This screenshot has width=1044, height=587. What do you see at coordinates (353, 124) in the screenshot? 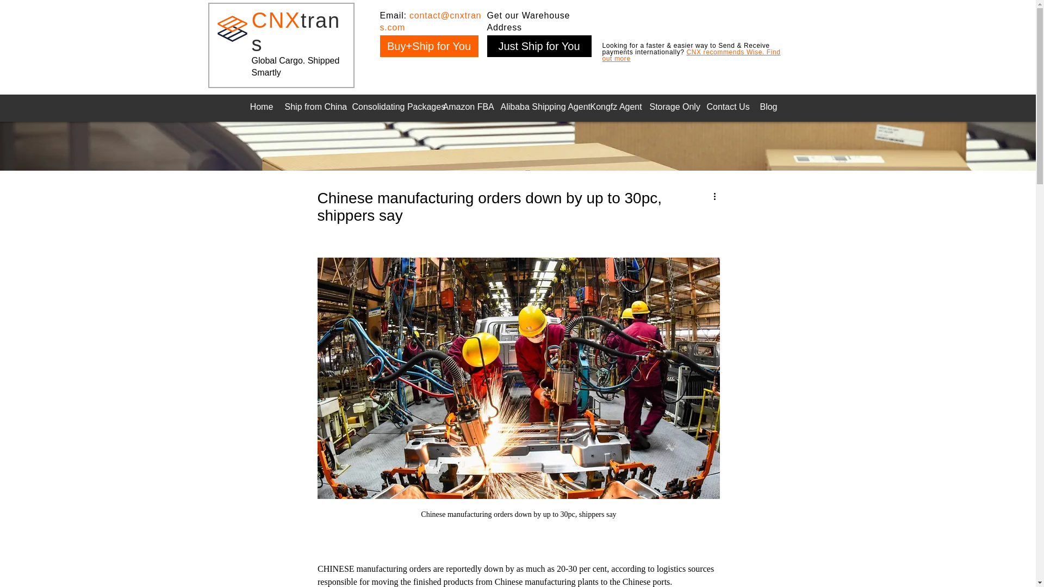
I see `Shipping News` at bounding box center [353, 124].